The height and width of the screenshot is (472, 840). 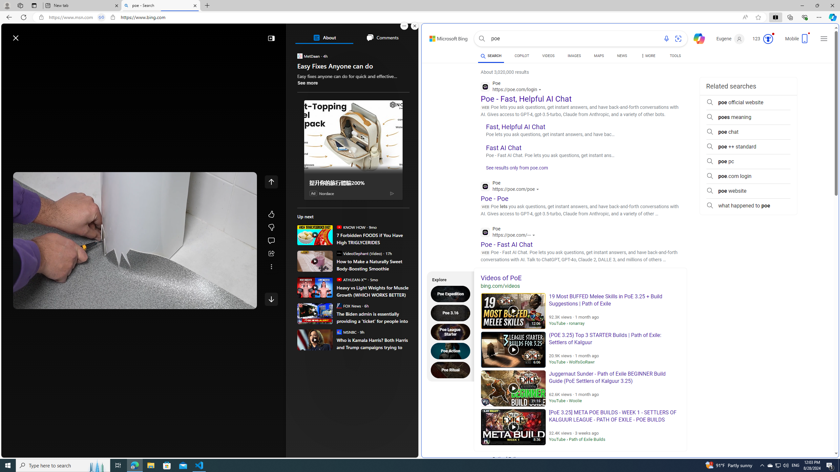 What do you see at coordinates (211, 35) in the screenshot?
I see `Enter your search term` at bounding box center [211, 35].